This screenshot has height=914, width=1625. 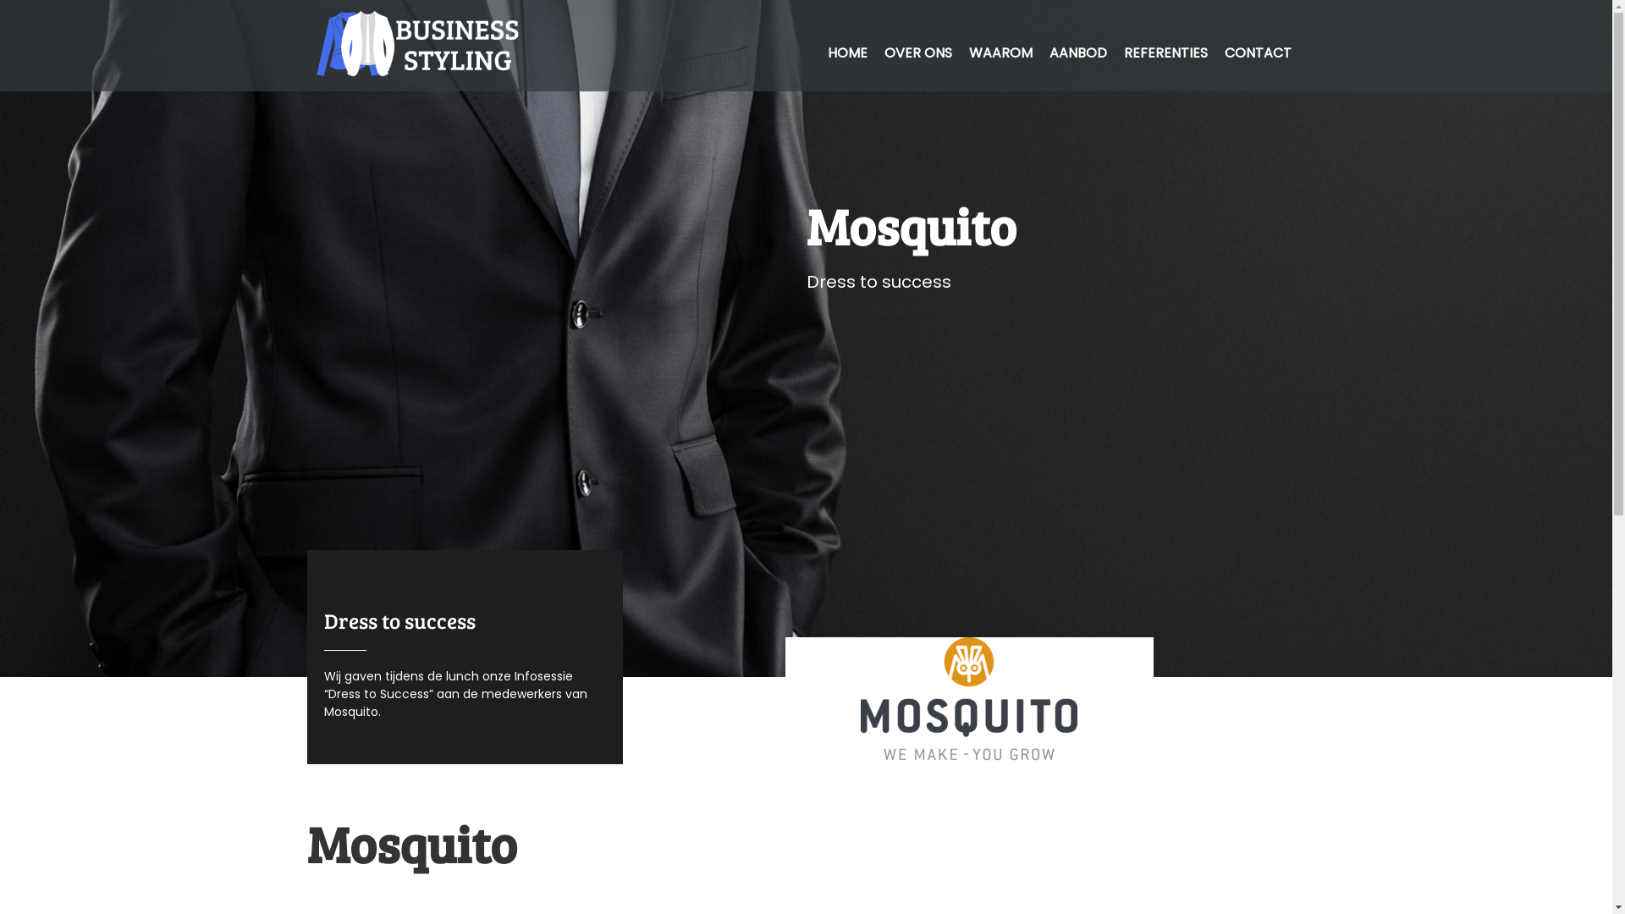 I want to click on REFERENTIES, so click(x=1166, y=52).